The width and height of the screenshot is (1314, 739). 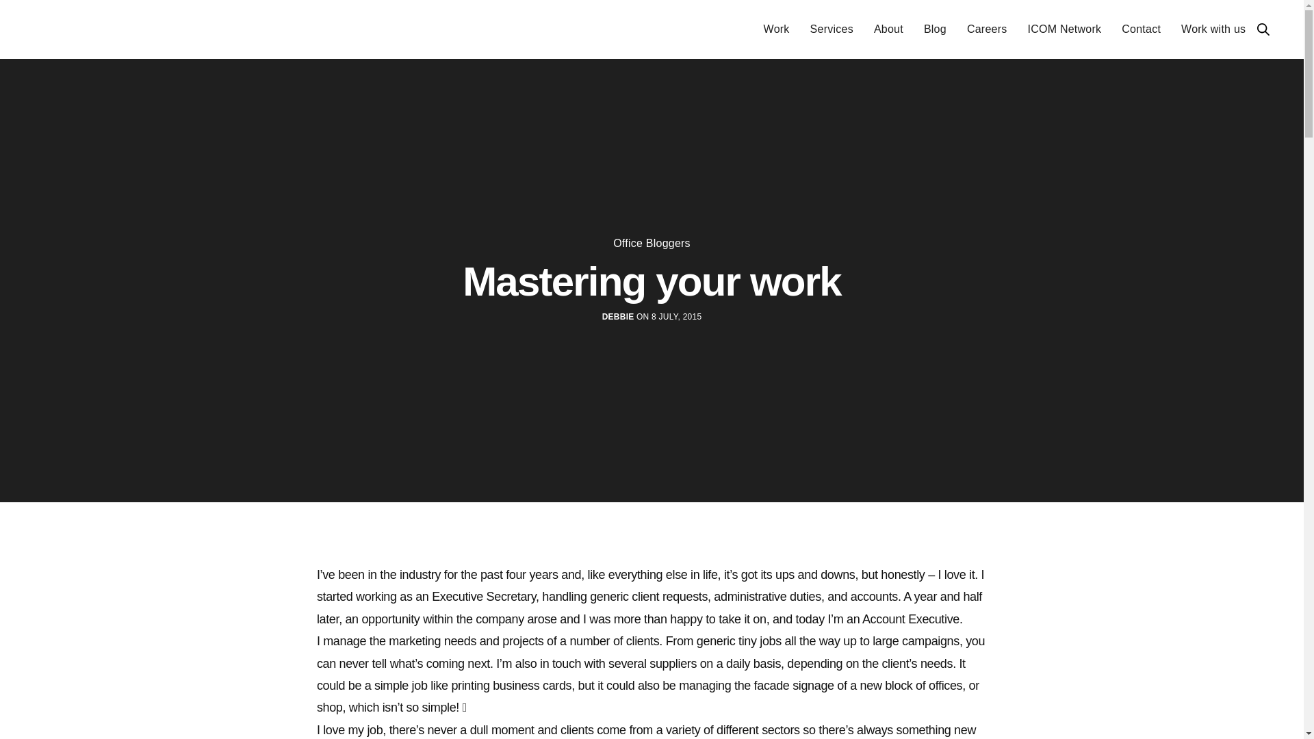 I want to click on DEBBIE, so click(x=618, y=316).